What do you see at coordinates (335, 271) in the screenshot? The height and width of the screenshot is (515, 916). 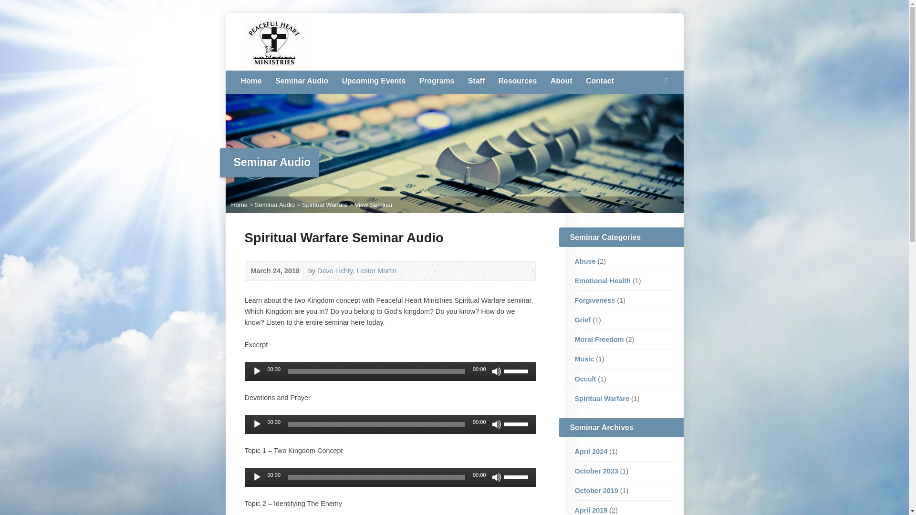 I see `Dave Lichty` at bounding box center [335, 271].